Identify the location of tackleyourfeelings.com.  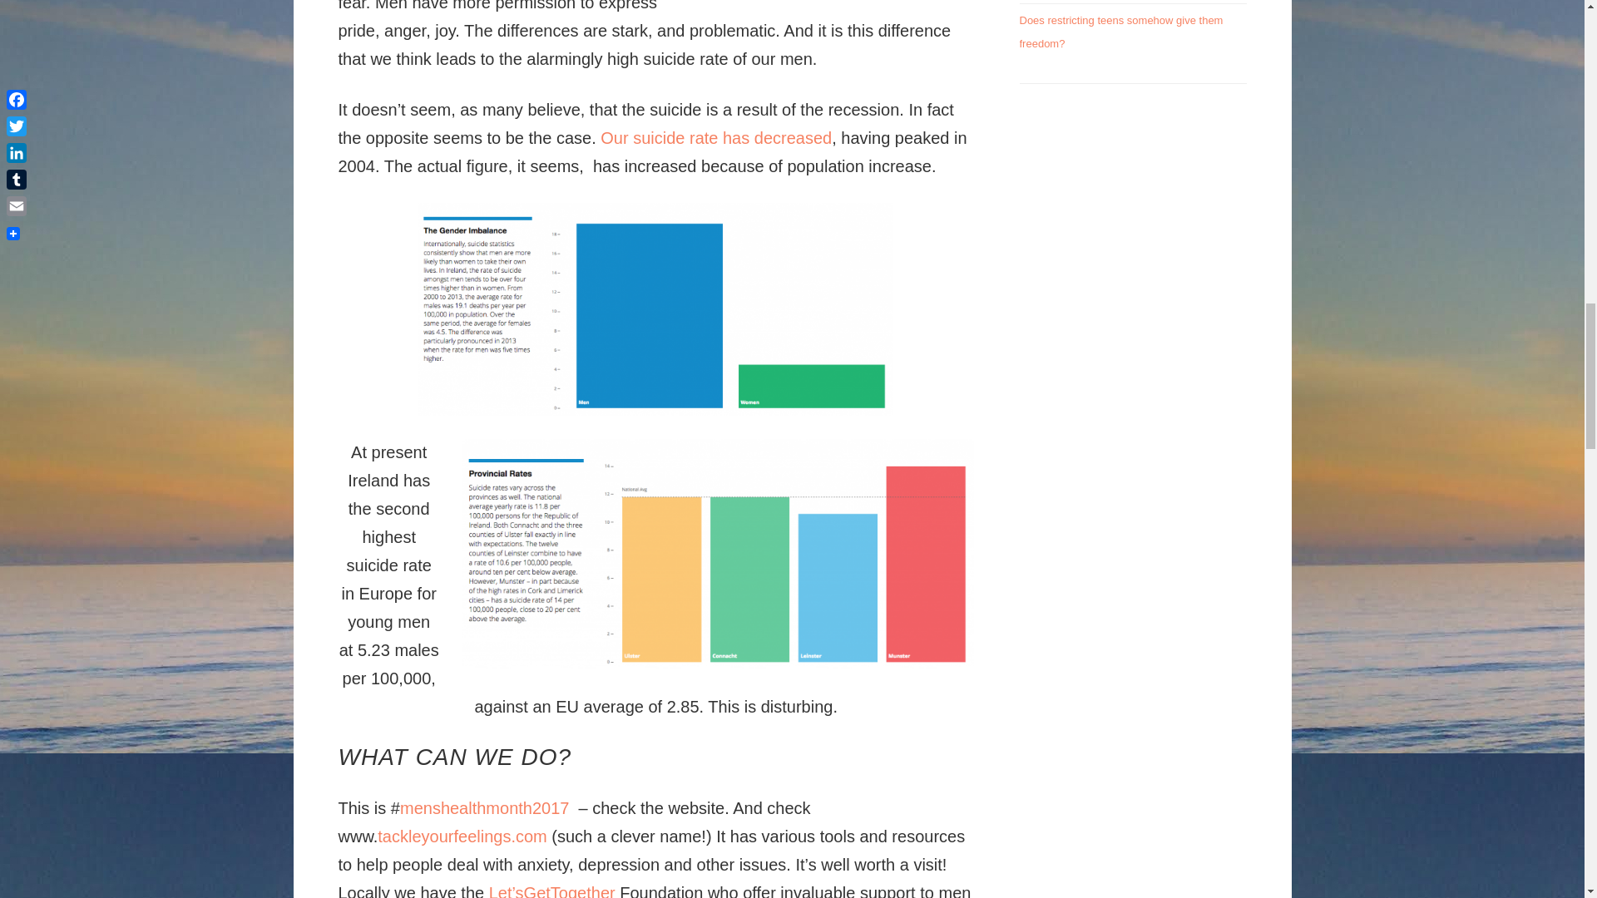
(464, 836).